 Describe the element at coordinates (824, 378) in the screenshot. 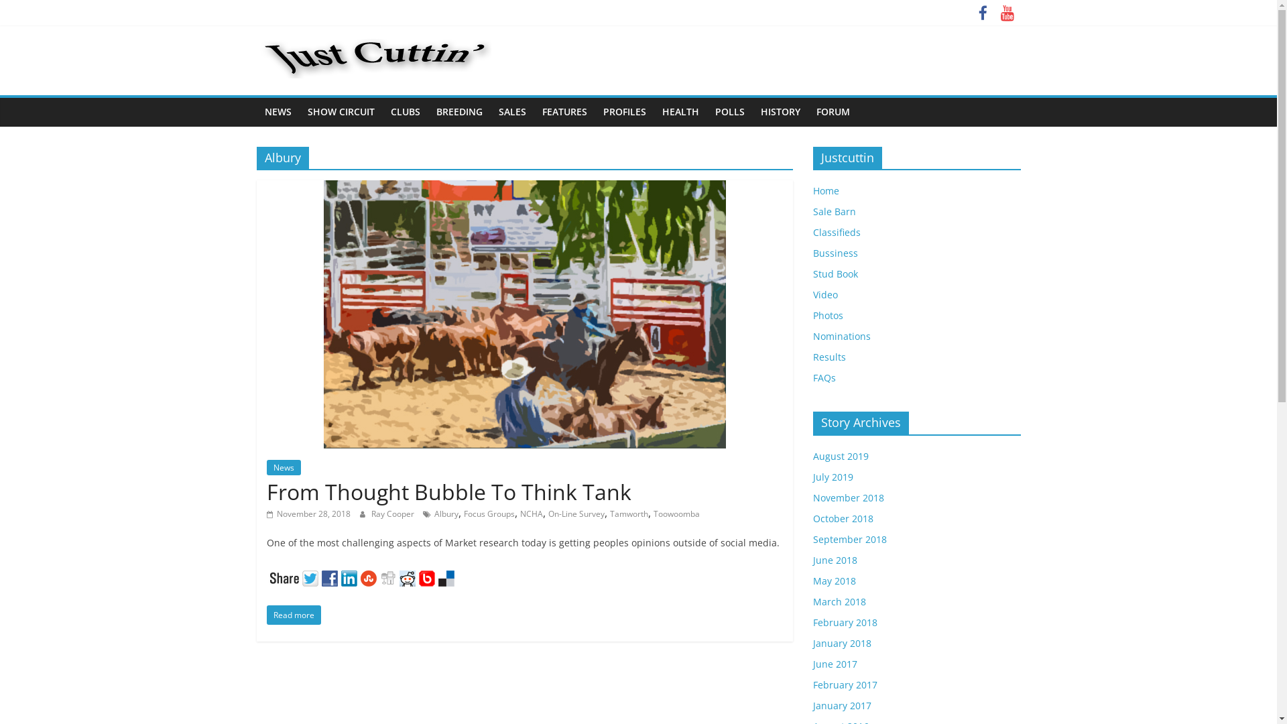

I see `FAQs` at that location.